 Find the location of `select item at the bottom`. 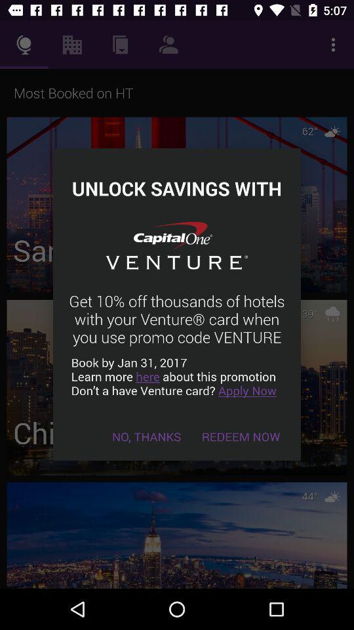

select item at the bottom is located at coordinates (147, 436).